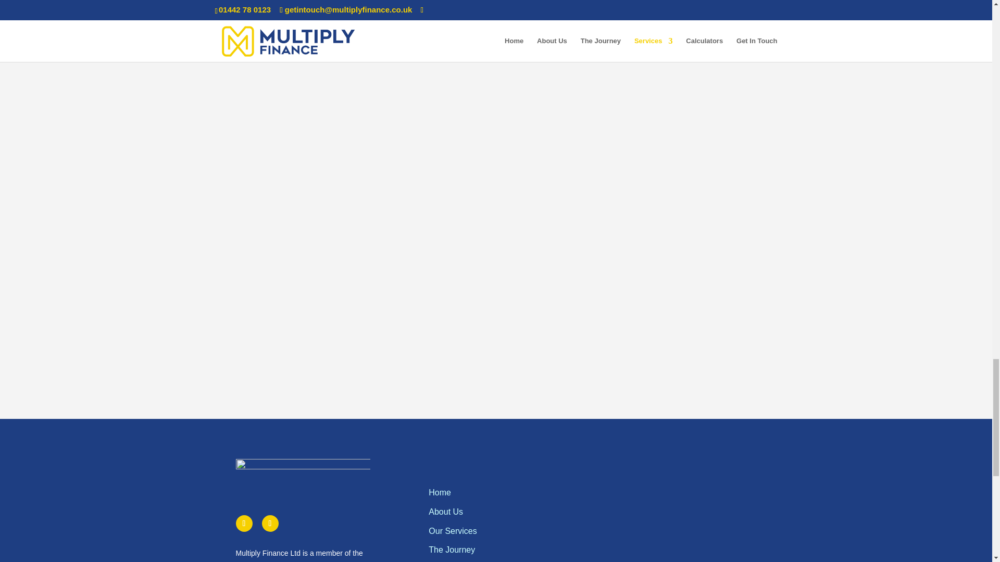 The width and height of the screenshot is (1000, 562). I want to click on Follow on X, so click(243, 523).